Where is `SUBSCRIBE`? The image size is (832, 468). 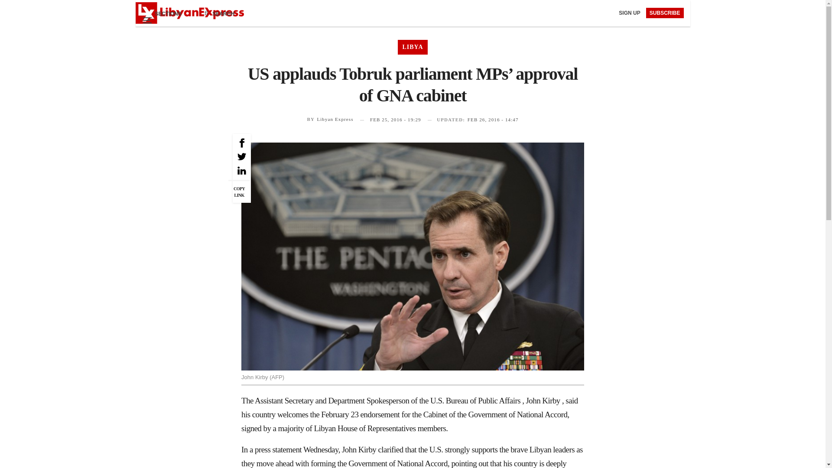
SUBSCRIBE is located at coordinates (665, 13).